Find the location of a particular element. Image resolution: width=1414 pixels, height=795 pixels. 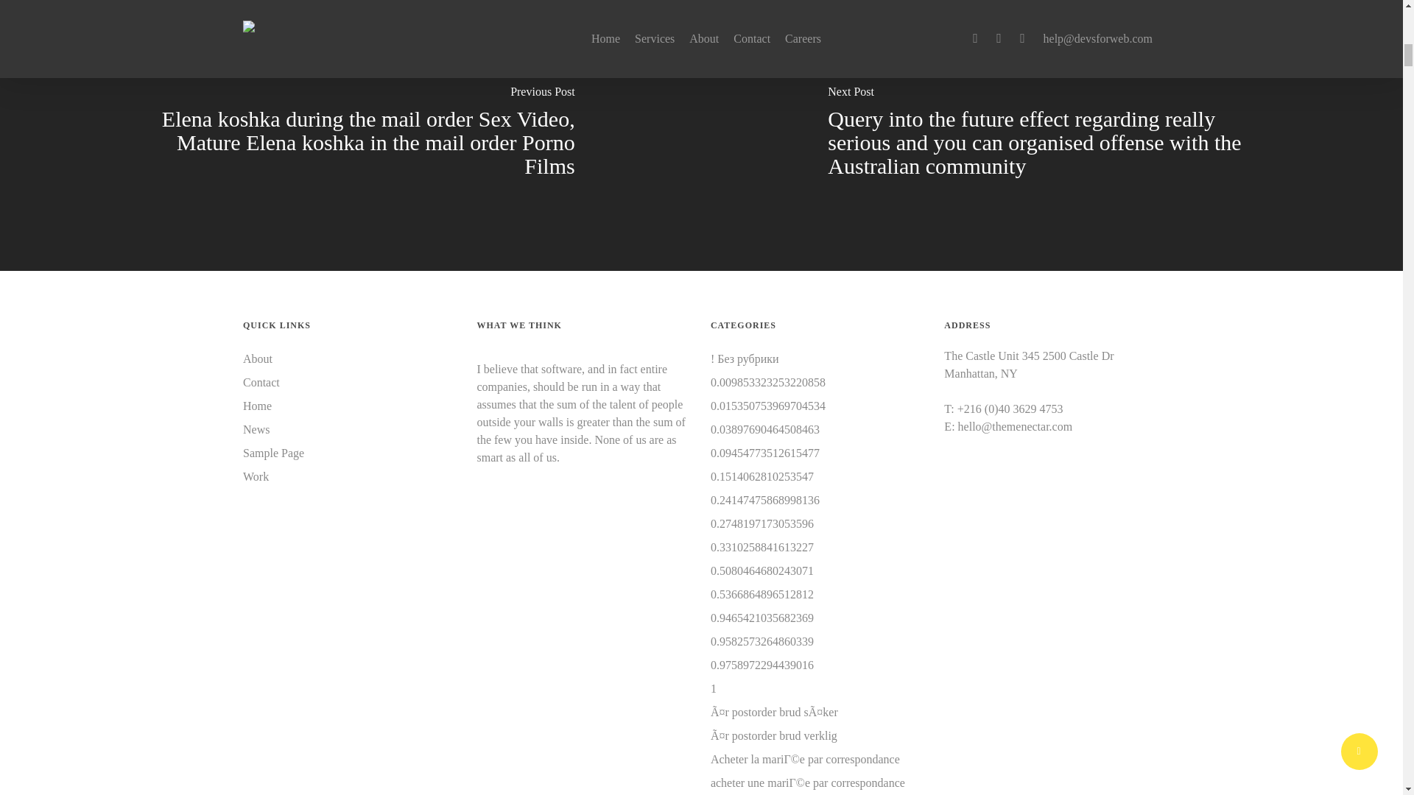

0.009853323253220858 is located at coordinates (768, 383).